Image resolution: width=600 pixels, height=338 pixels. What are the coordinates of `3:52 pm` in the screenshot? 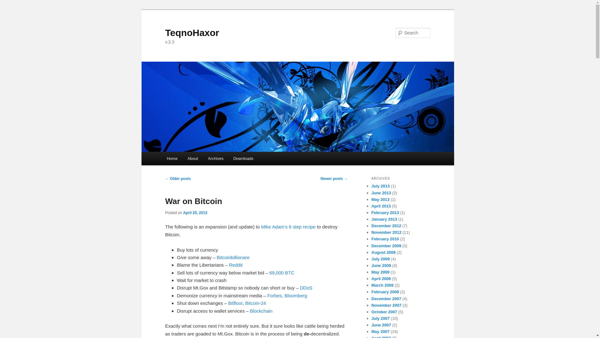 It's located at (195, 213).